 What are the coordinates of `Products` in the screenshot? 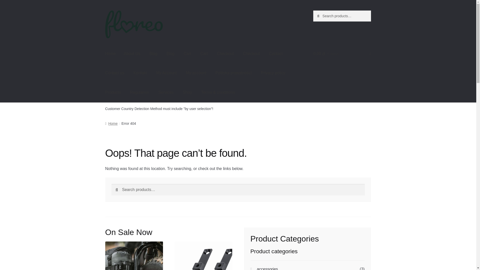 It's located at (113, 92).